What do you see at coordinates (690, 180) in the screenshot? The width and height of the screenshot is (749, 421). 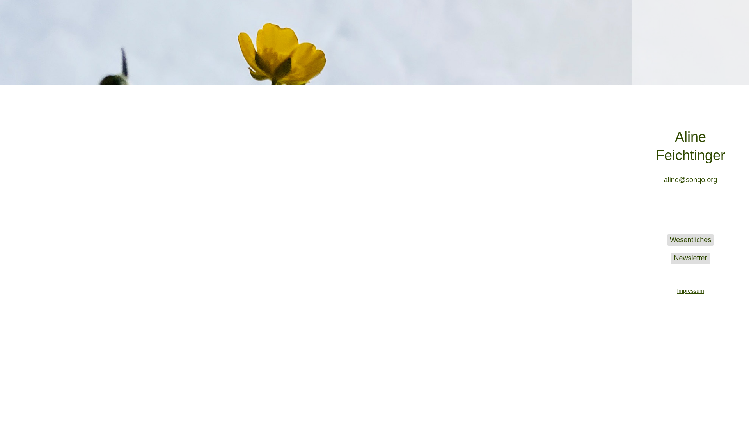 I see `aline@sonqo.org` at bounding box center [690, 180].